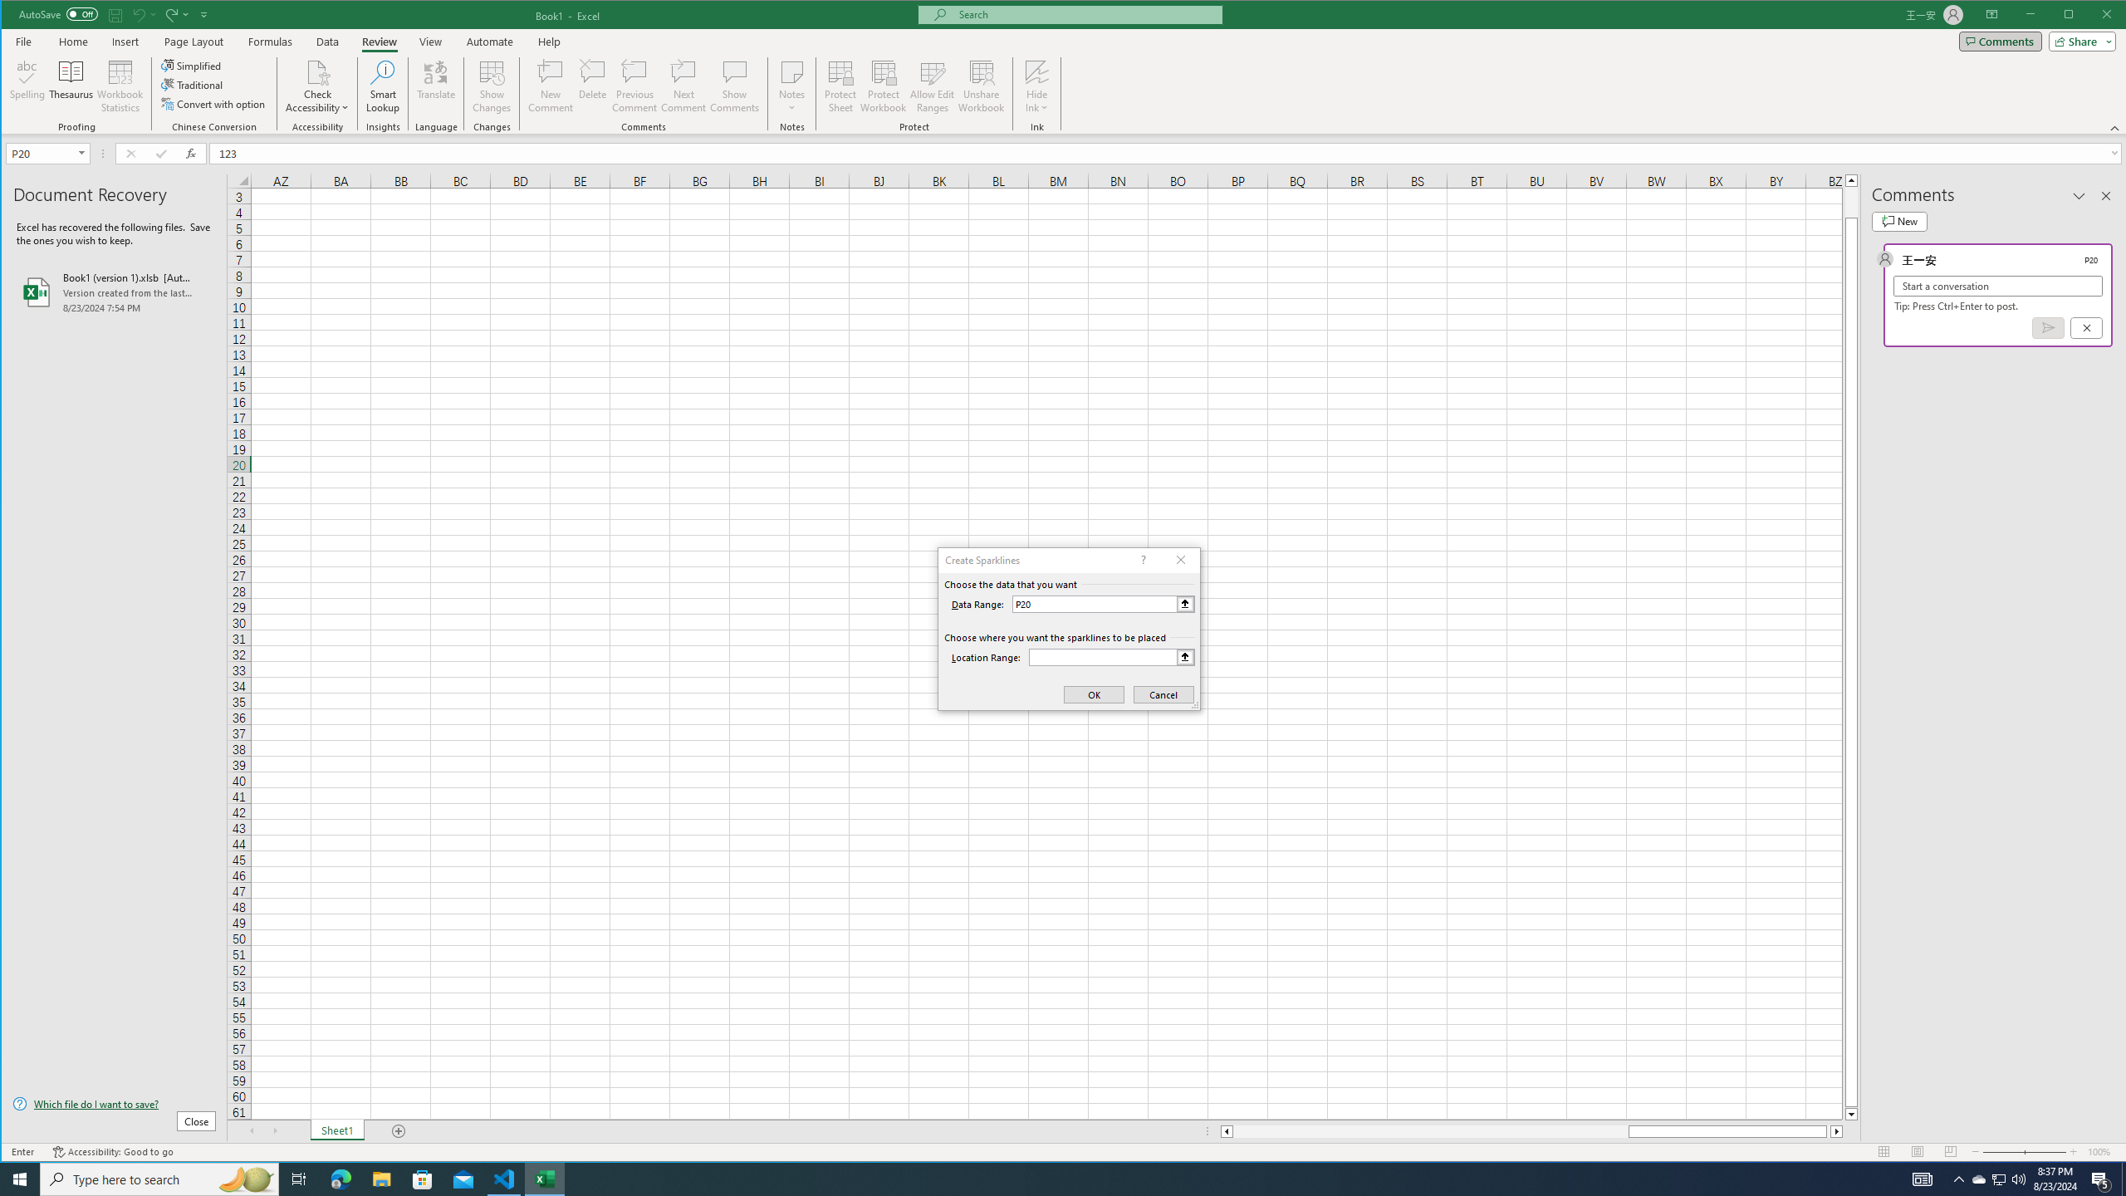  Describe the element at coordinates (430, 42) in the screenshot. I see `View` at that location.